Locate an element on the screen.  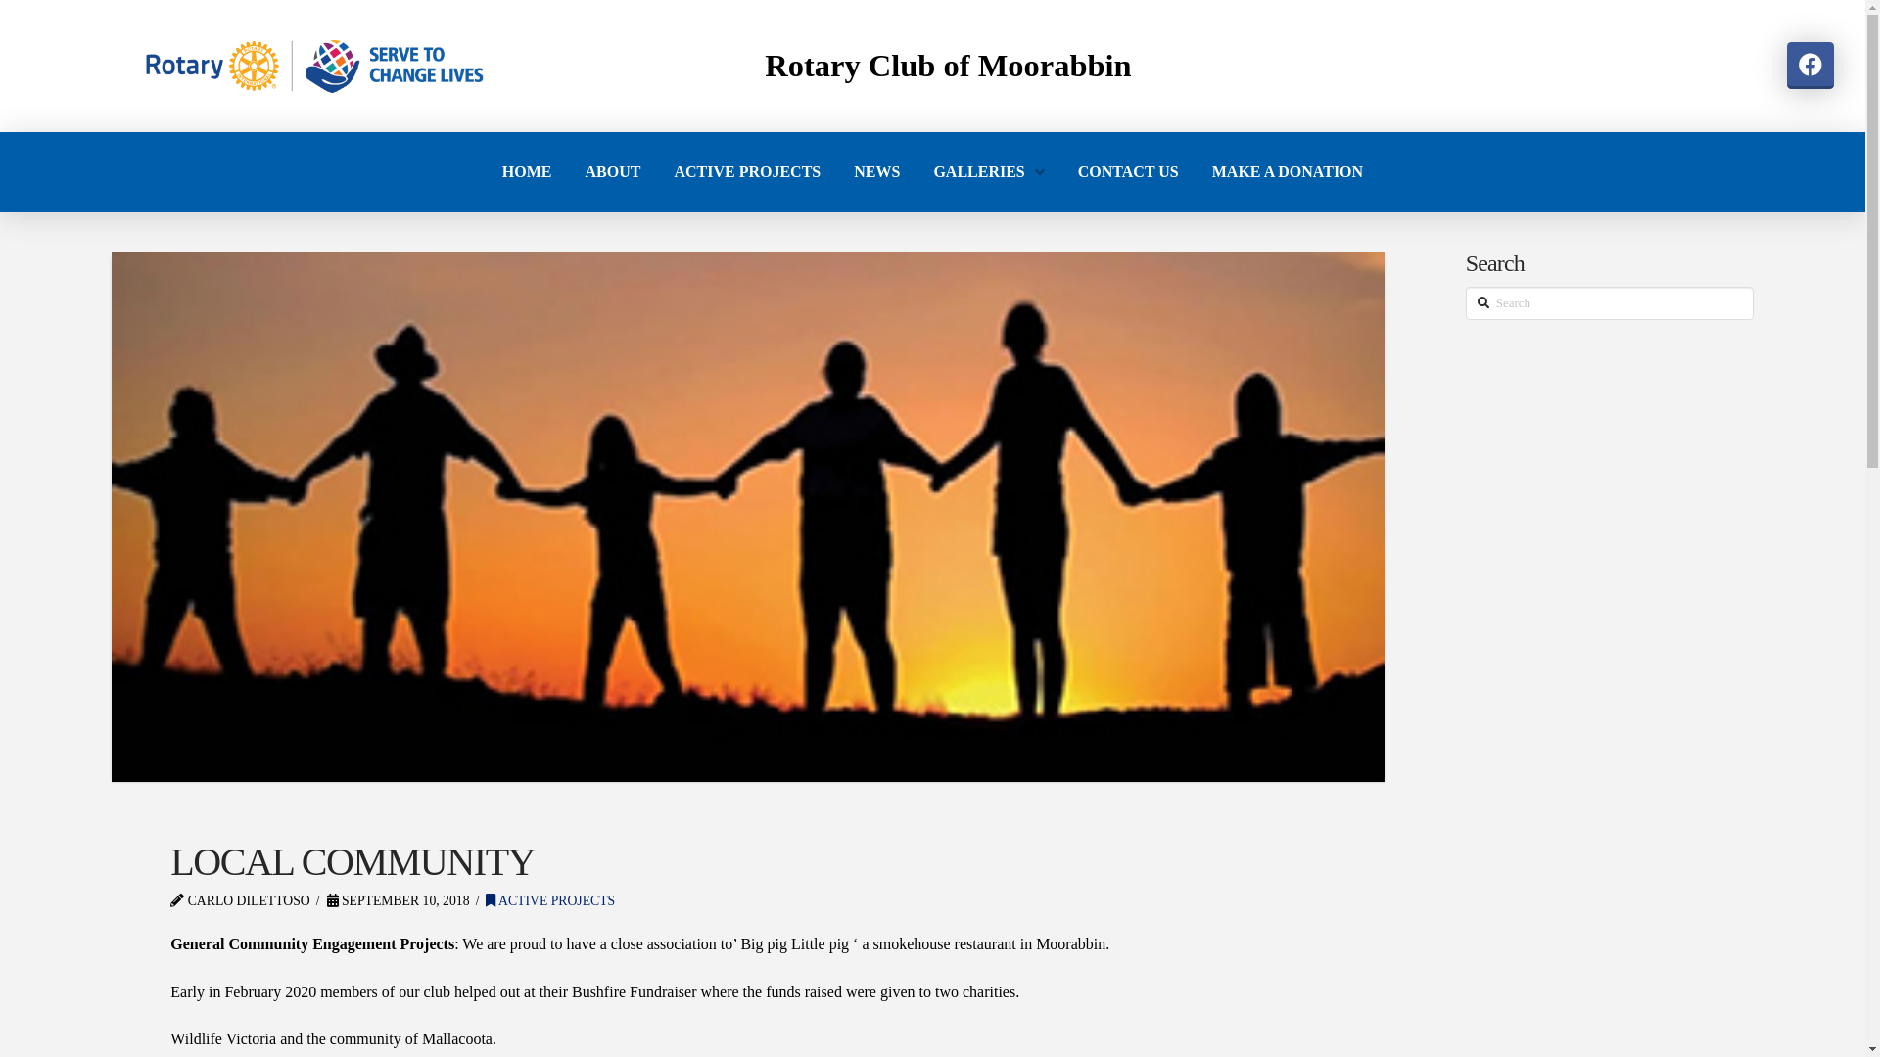
GALLERIES is located at coordinates (989, 172).